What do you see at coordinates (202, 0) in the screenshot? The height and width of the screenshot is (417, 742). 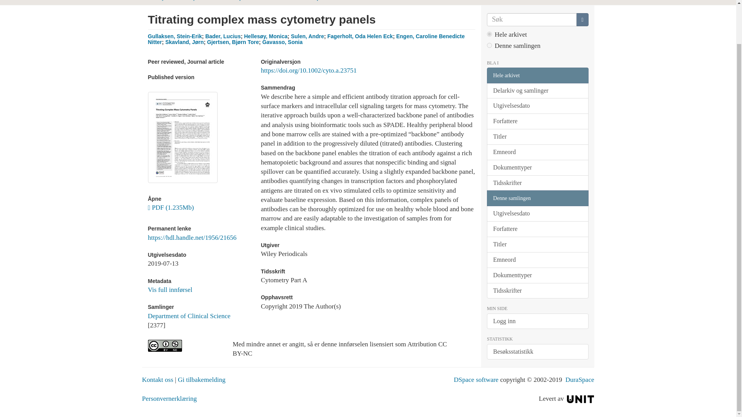 I see `Faculty of Medicine` at bounding box center [202, 0].